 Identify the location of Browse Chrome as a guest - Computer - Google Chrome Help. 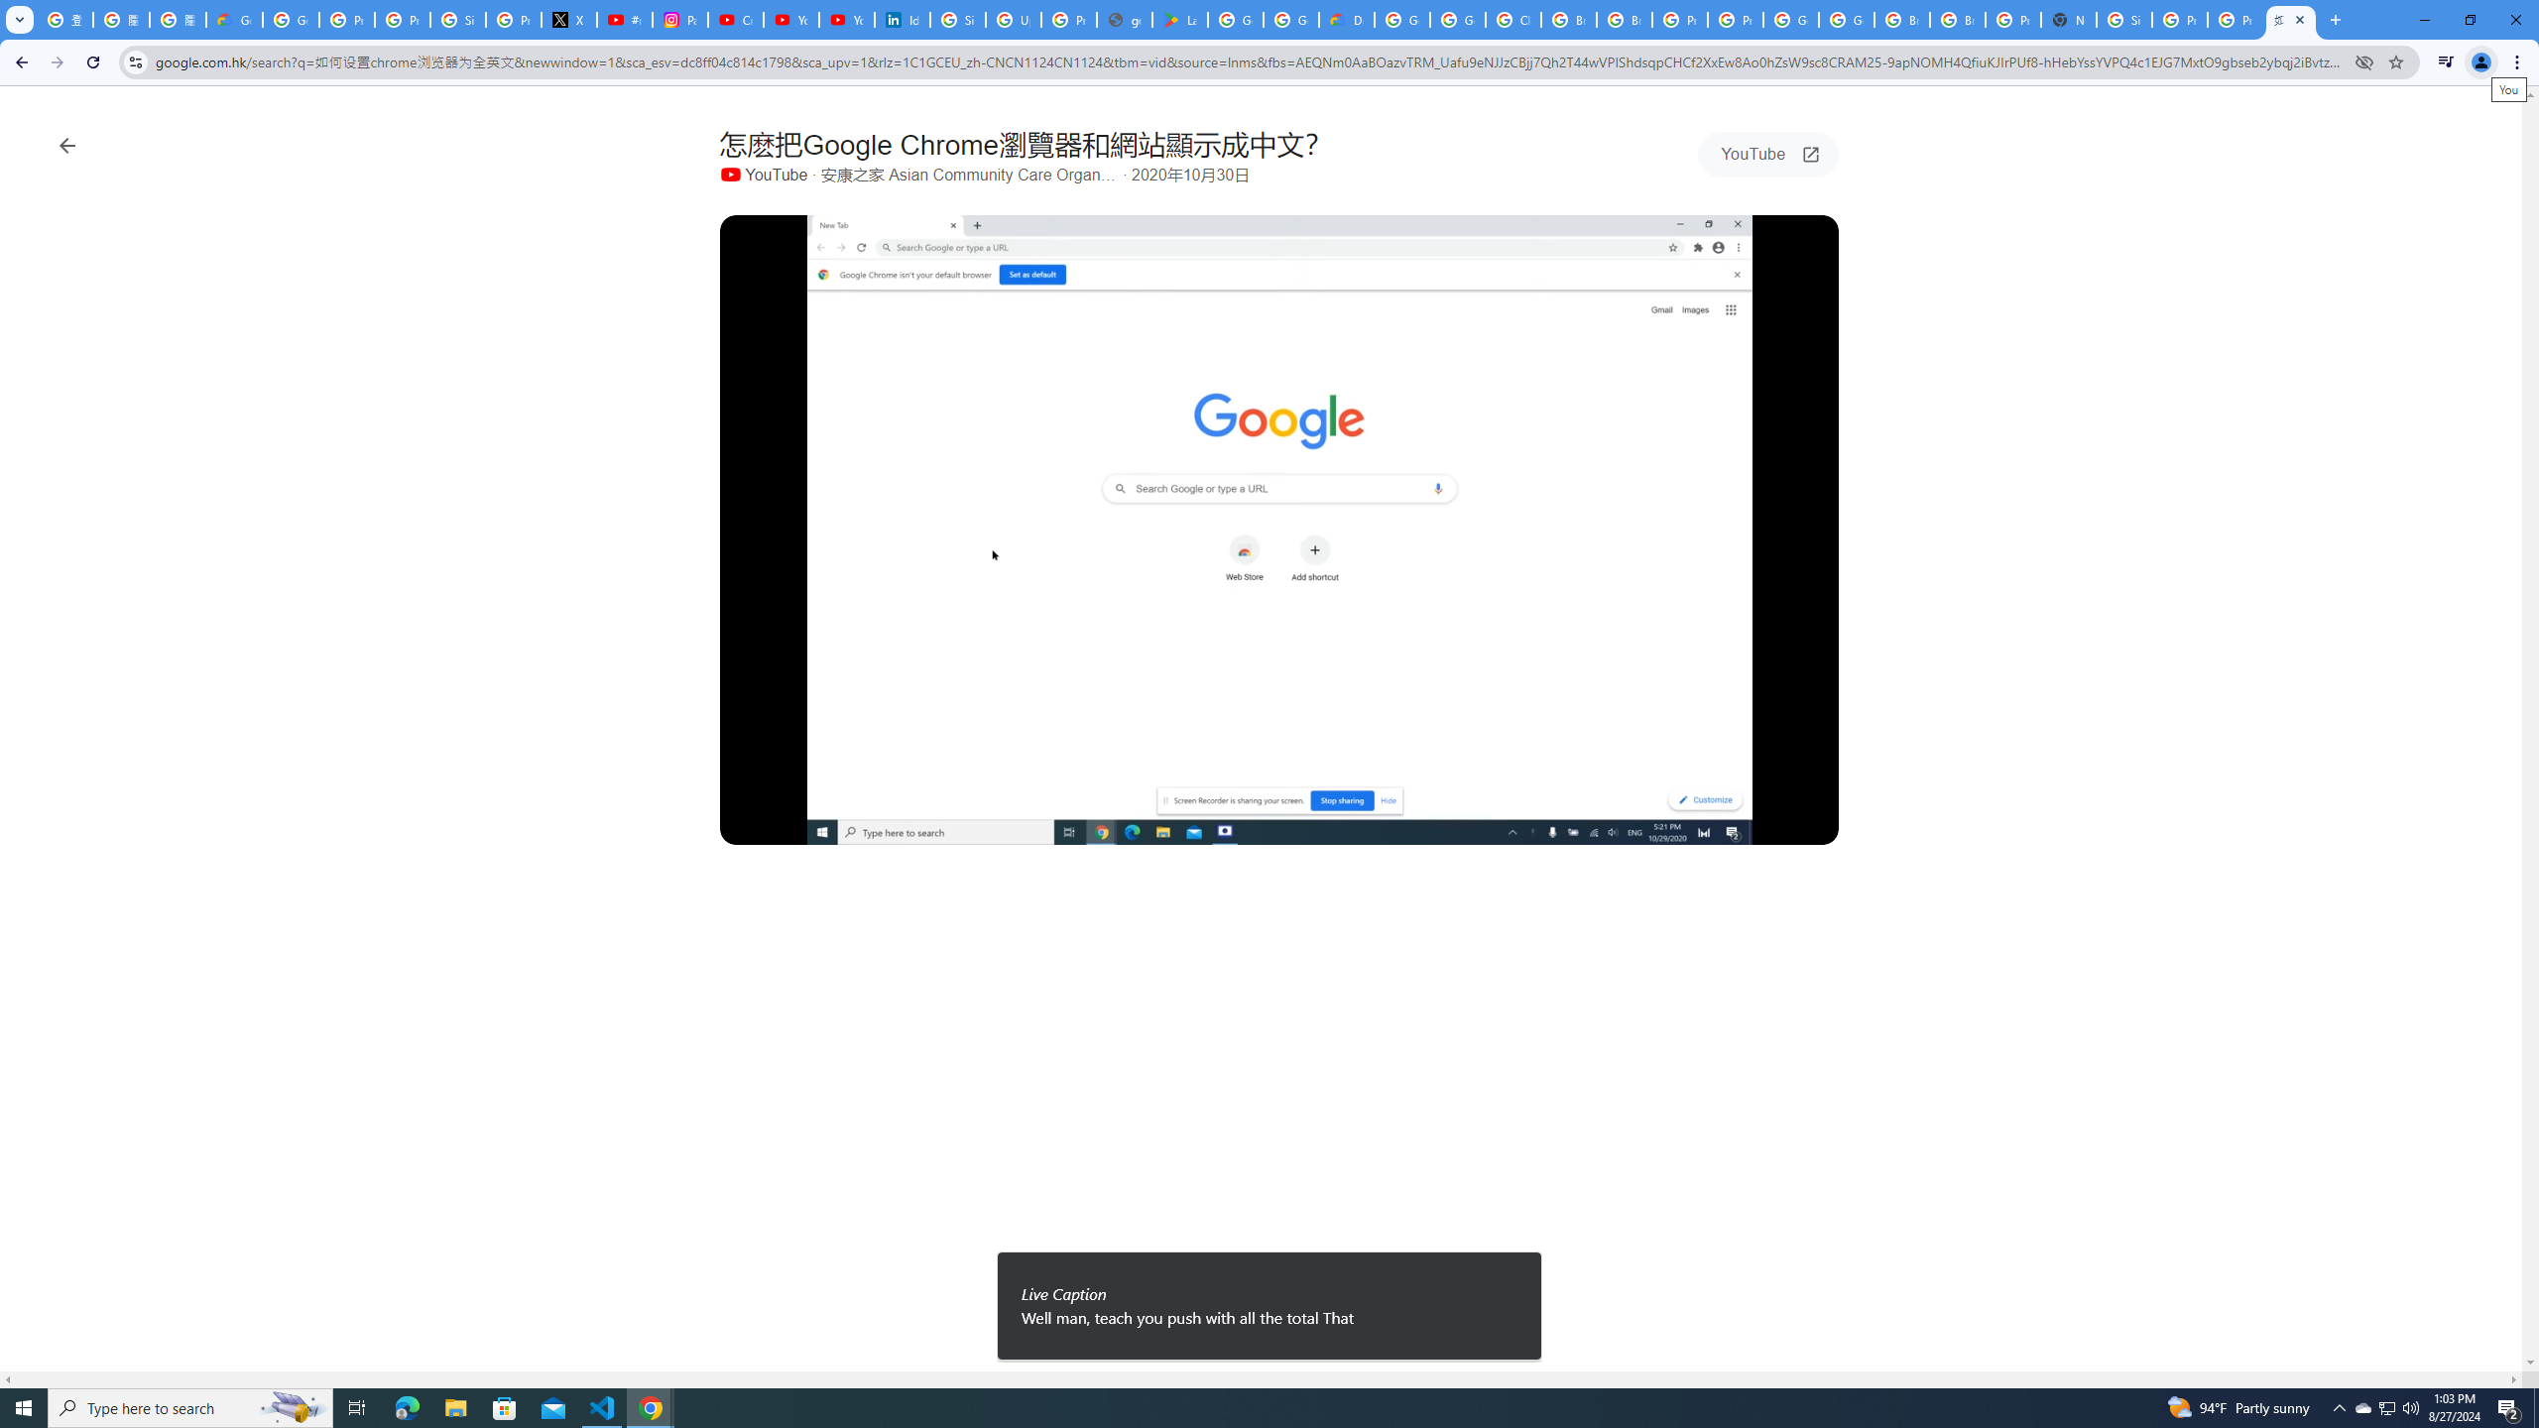
(1569, 20).